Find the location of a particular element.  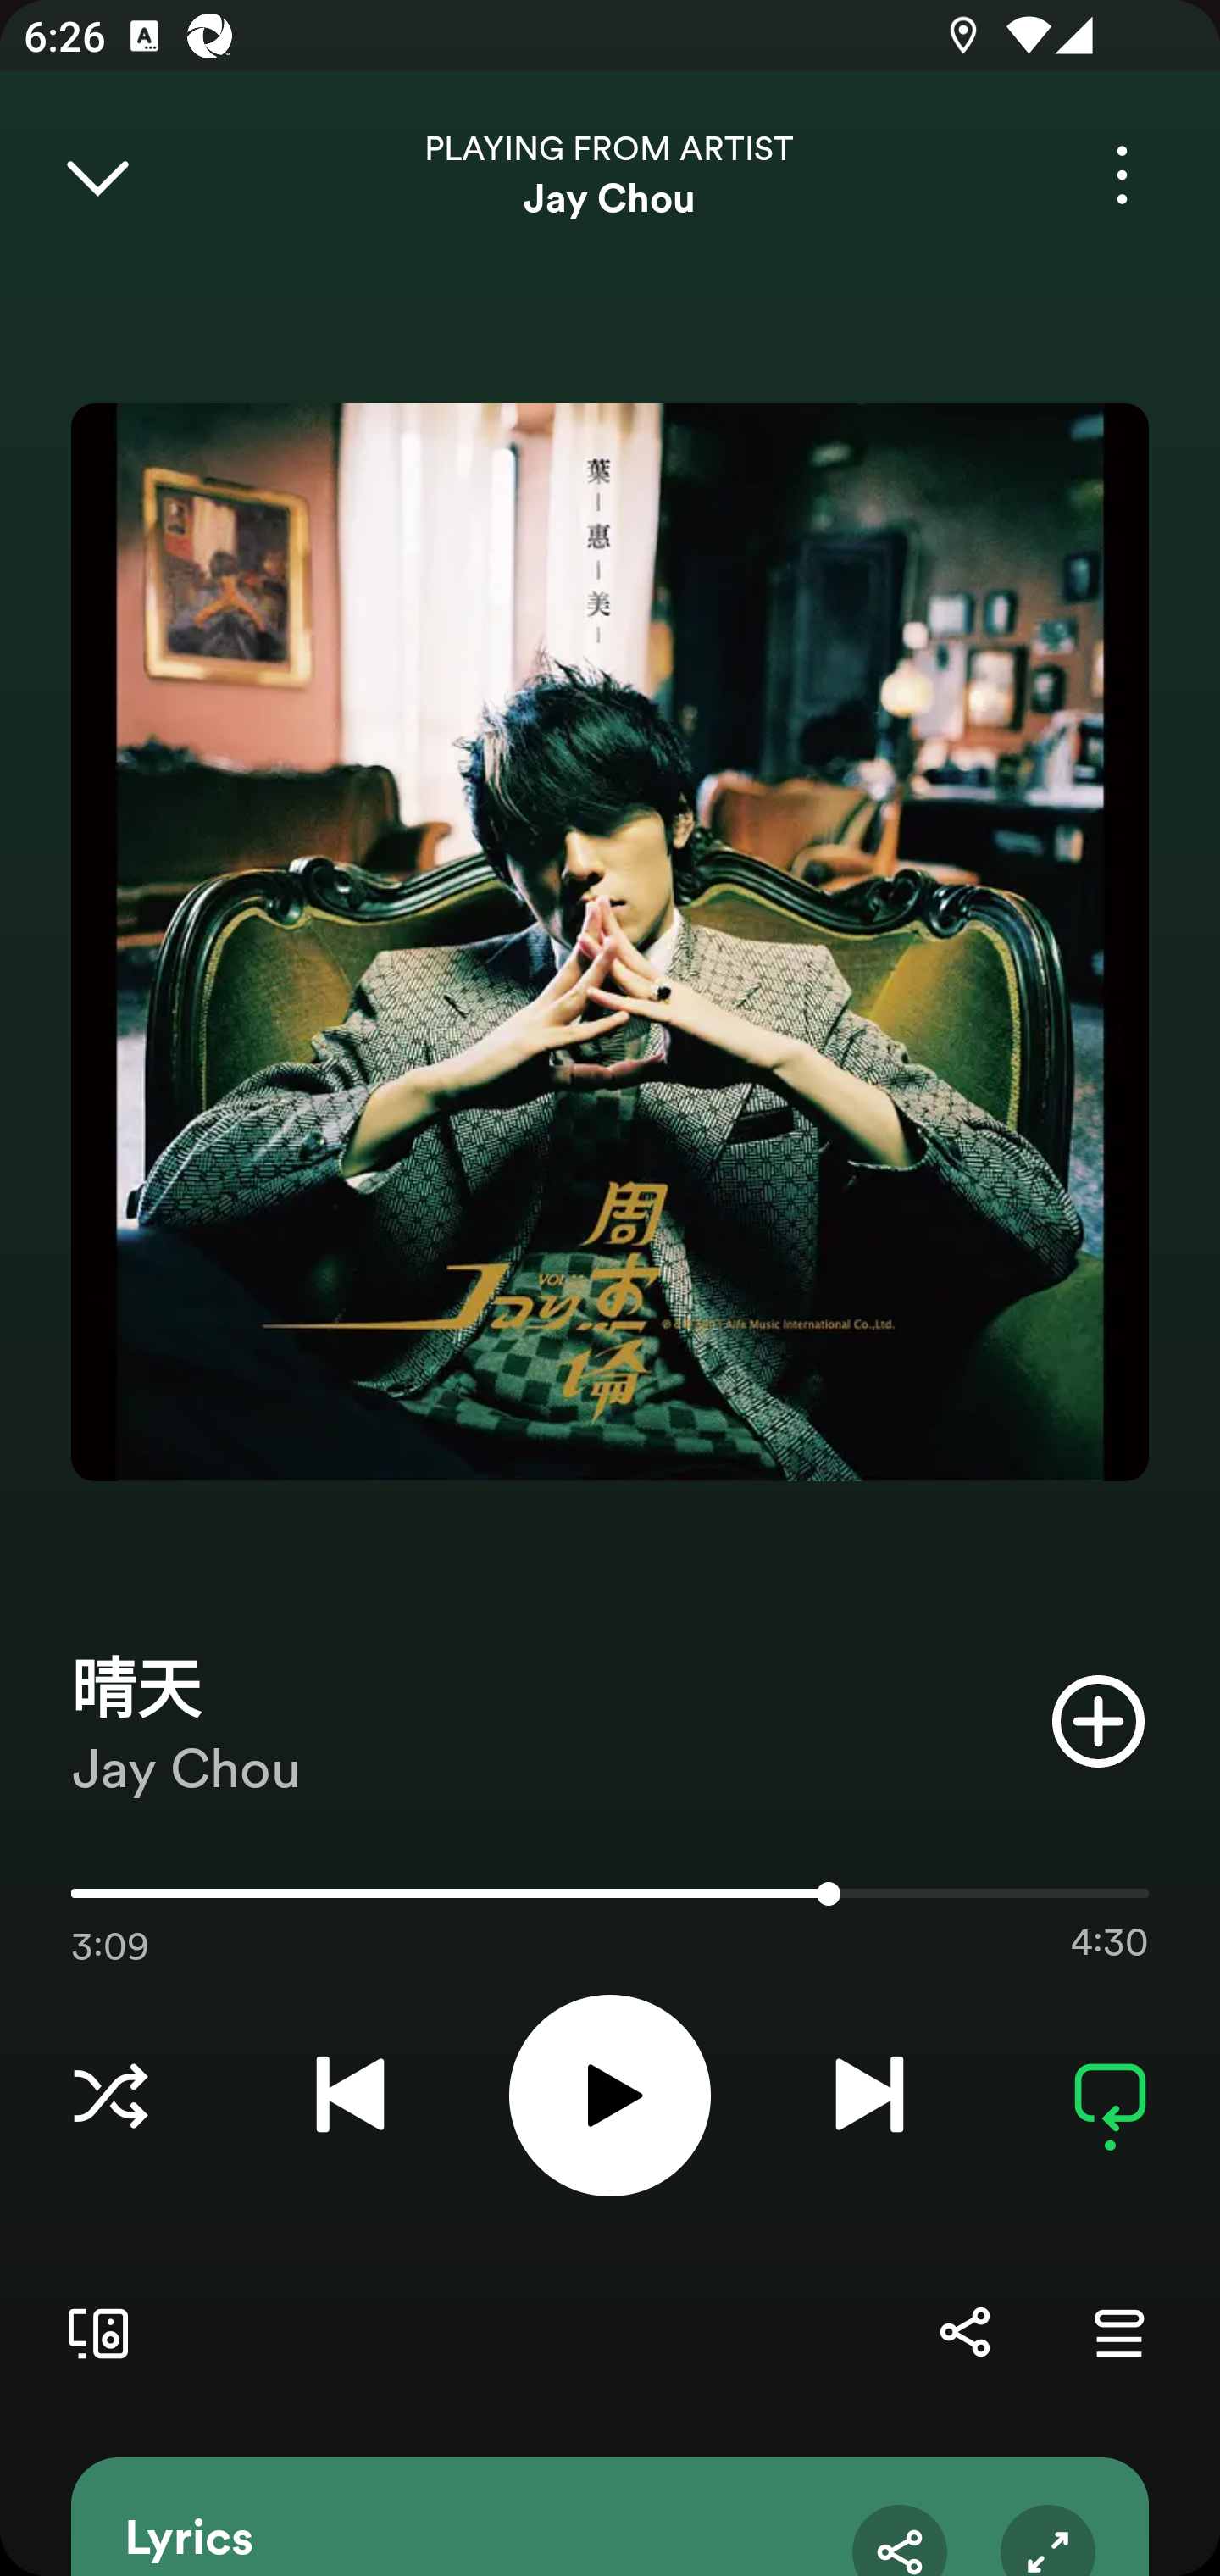

3:09 4:30 189776.0 Use volume keys to adjust is located at coordinates (610, 1901).